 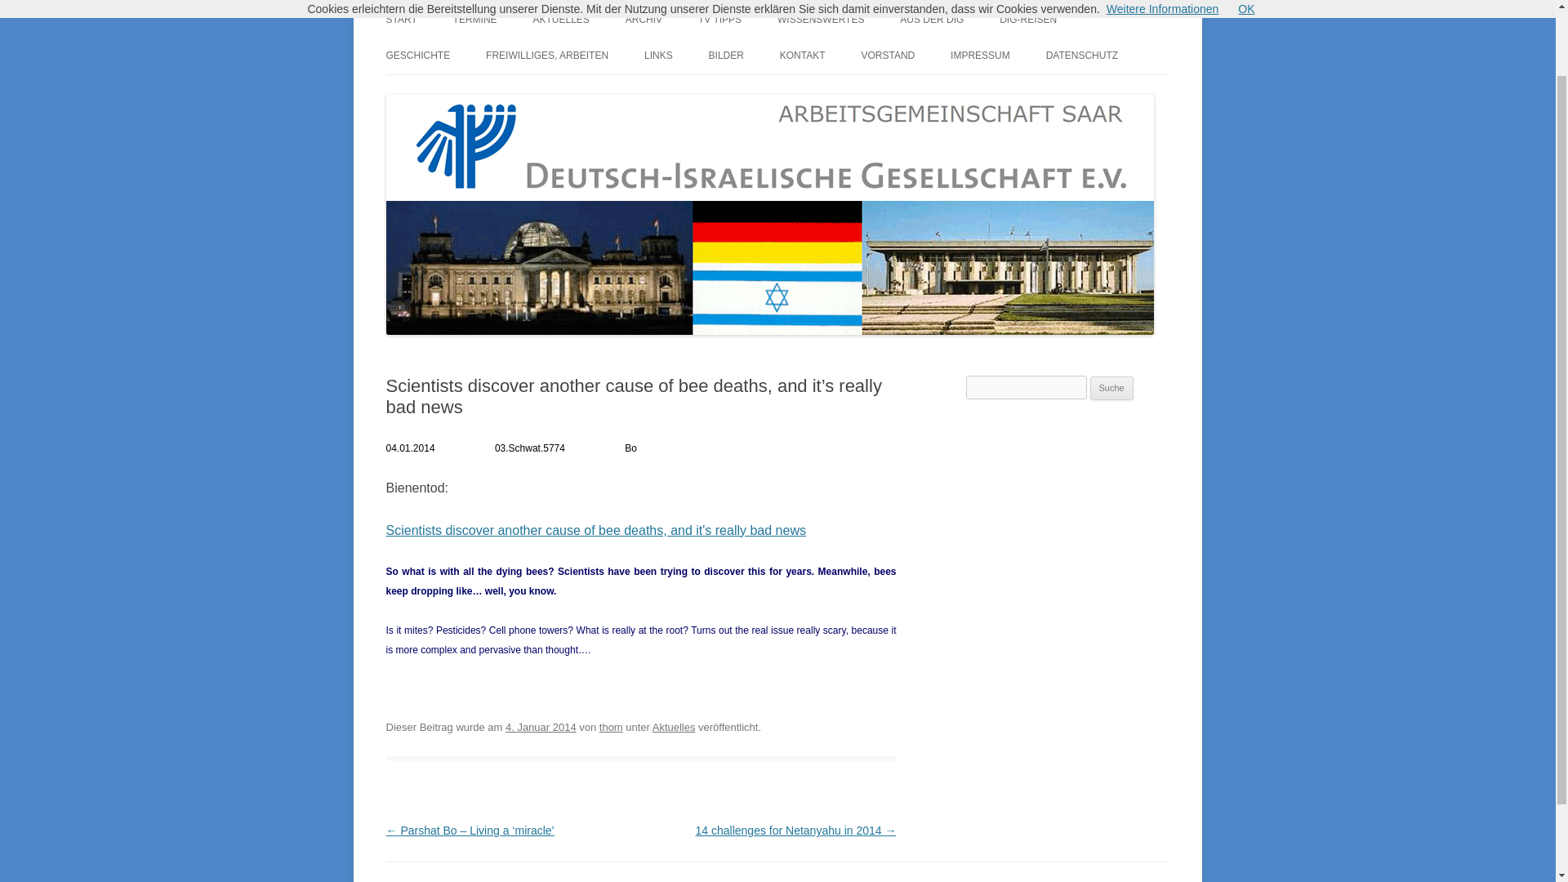 What do you see at coordinates (430, 10) in the screenshot?
I see `DIG Saar` at bounding box center [430, 10].